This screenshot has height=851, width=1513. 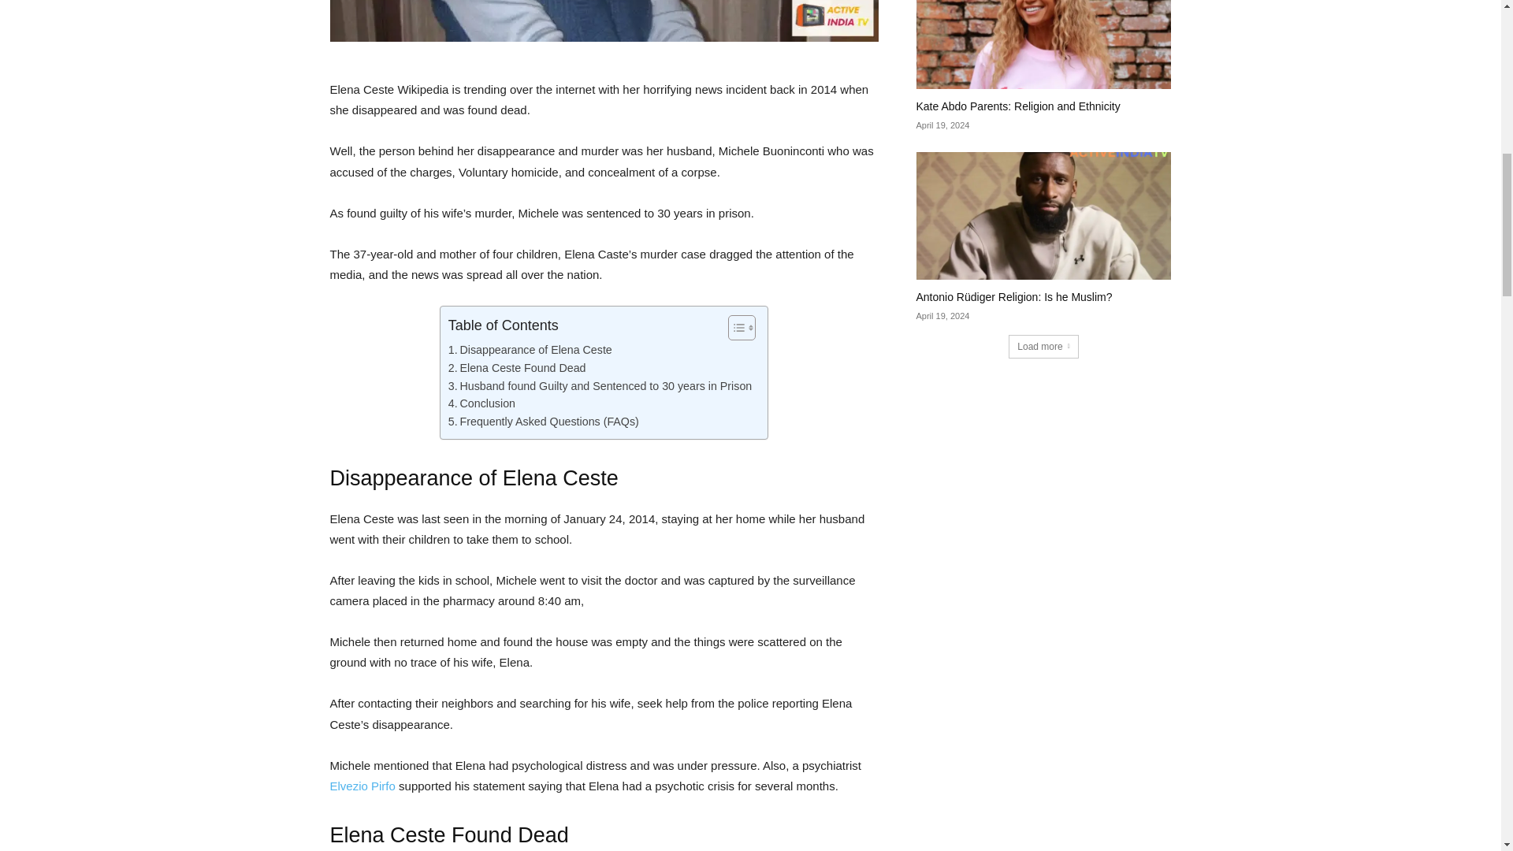 What do you see at coordinates (604, 20) in the screenshot?
I see `Elena Ceste Wikipedia` at bounding box center [604, 20].